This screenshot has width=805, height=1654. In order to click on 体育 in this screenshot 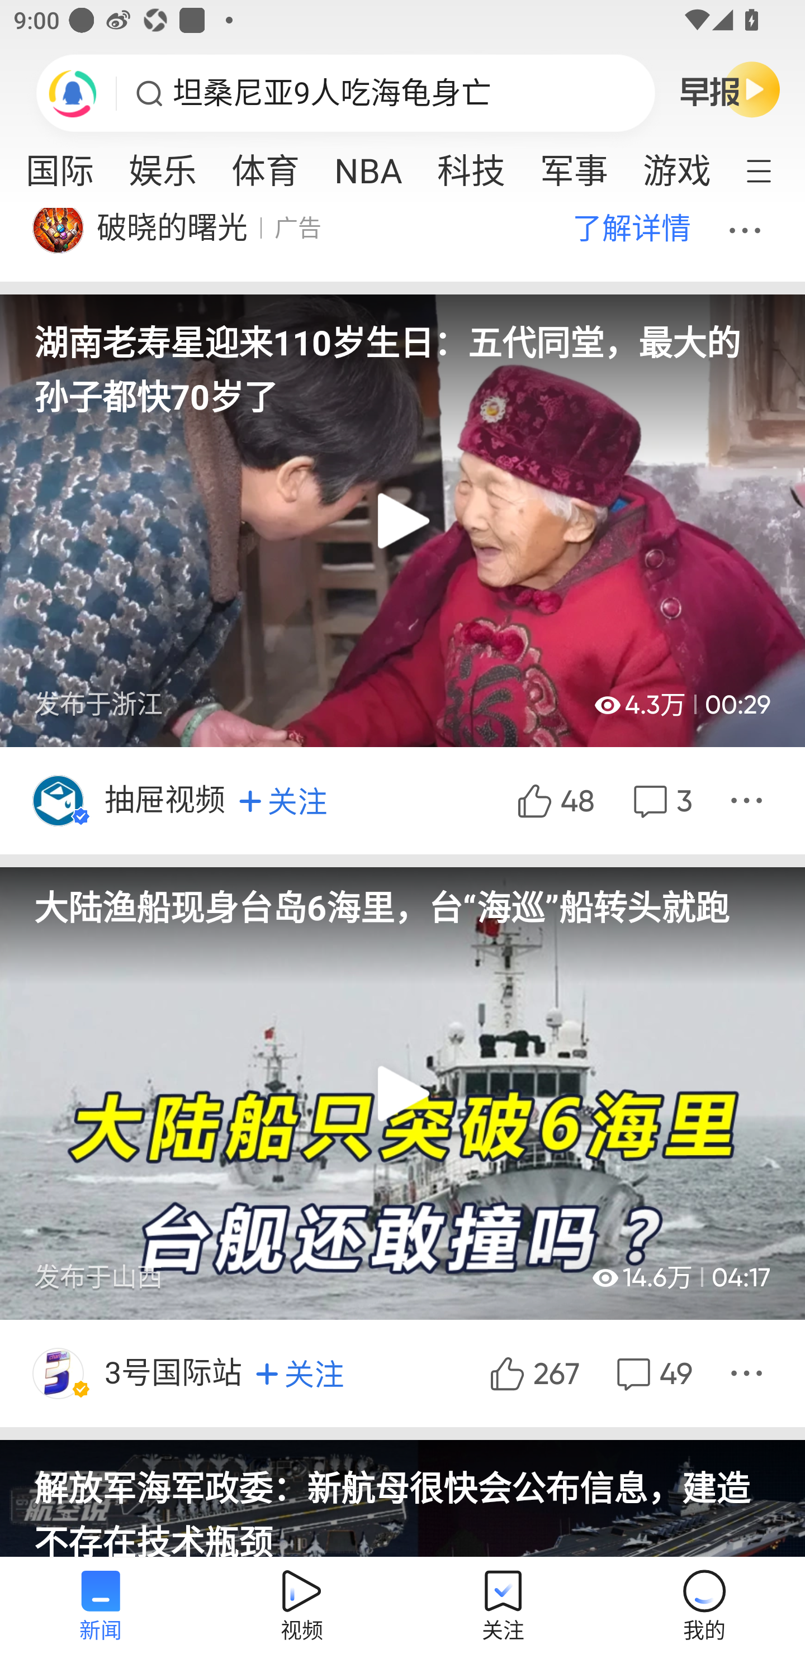, I will do `click(266, 164)`.